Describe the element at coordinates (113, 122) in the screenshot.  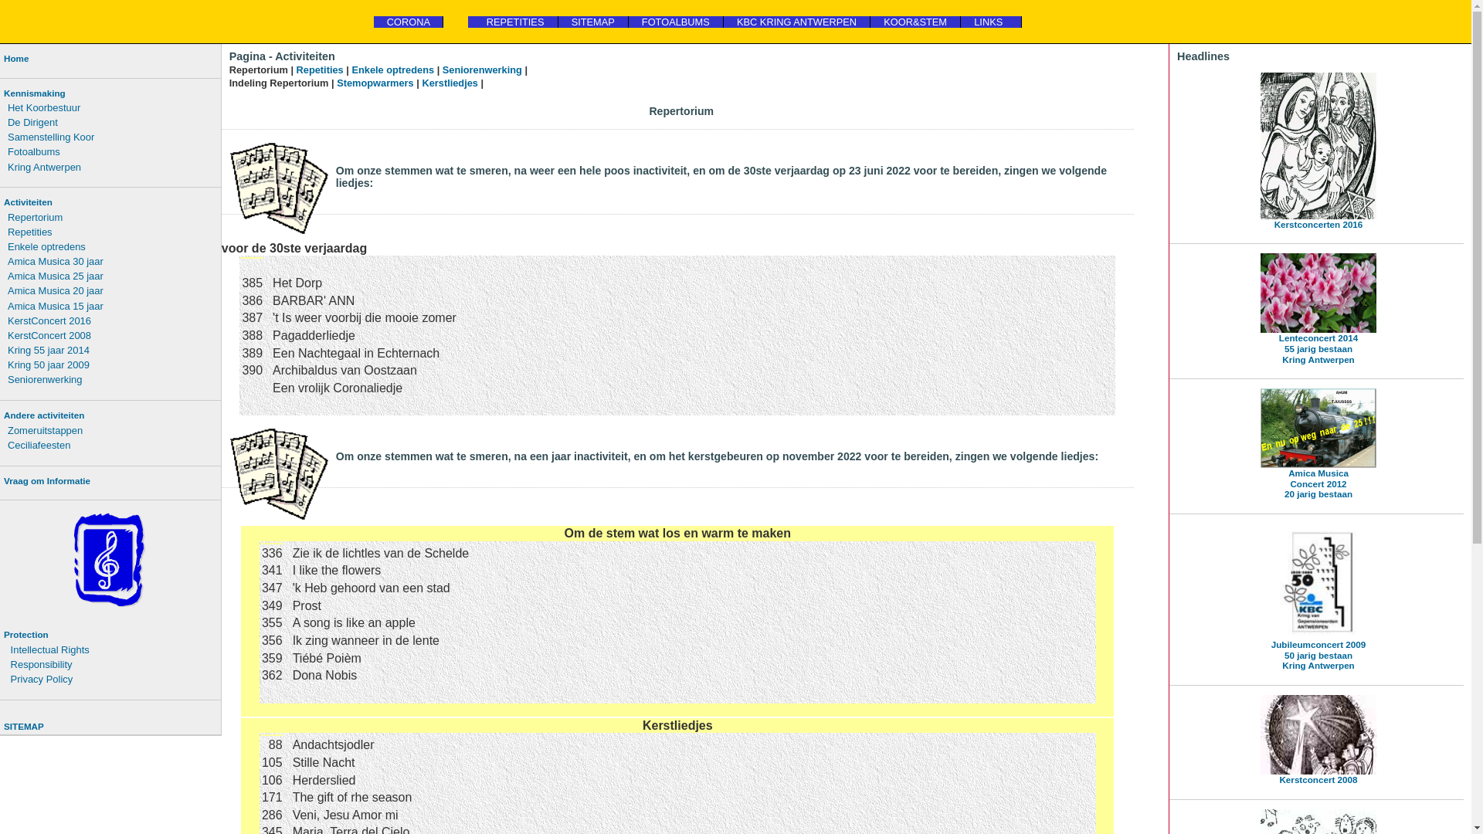
I see `De Dirigent` at that location.